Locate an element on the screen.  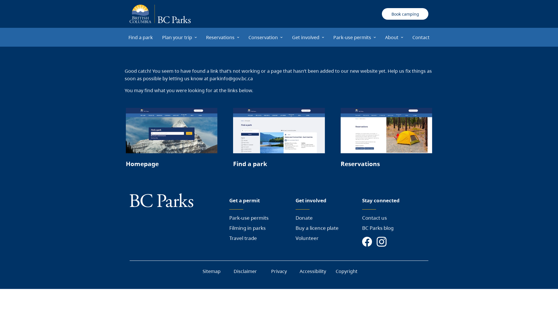
Volunteer is located at coordinates (307, 238).